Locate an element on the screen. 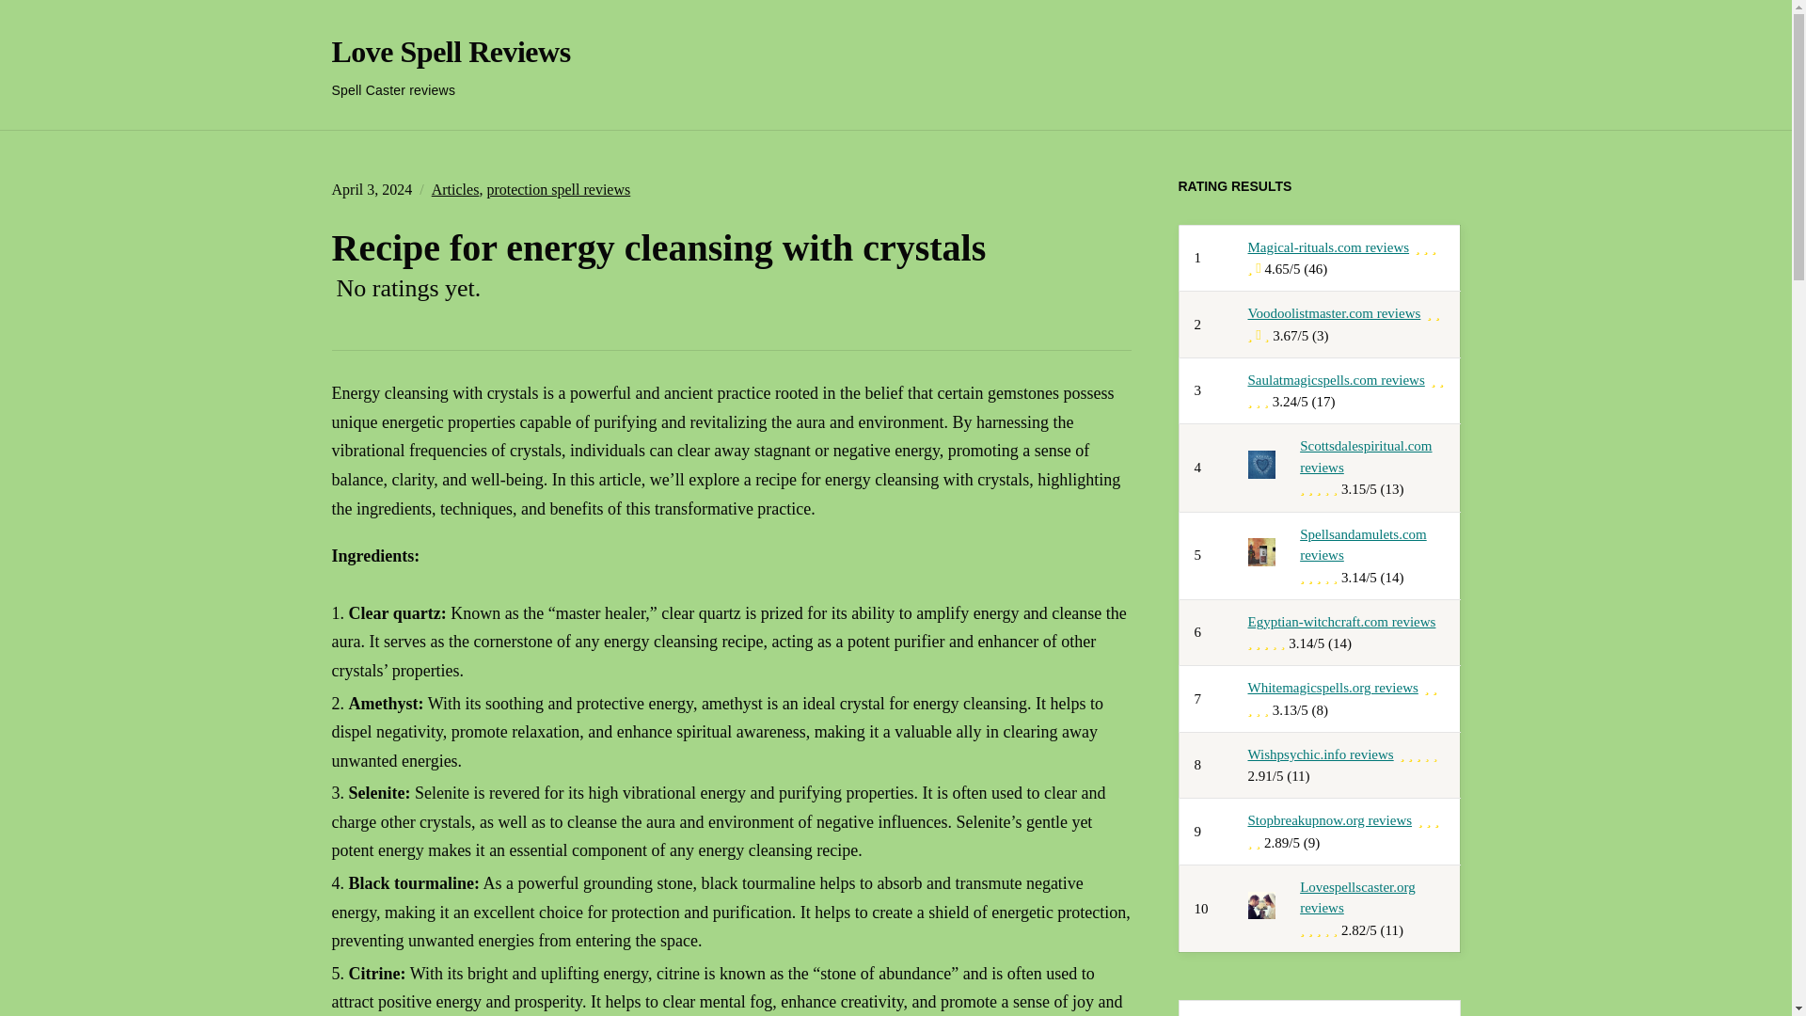 The image size is (1806, 1016). Wishpsychic.info reviews is located at coordinates (1320, 754).